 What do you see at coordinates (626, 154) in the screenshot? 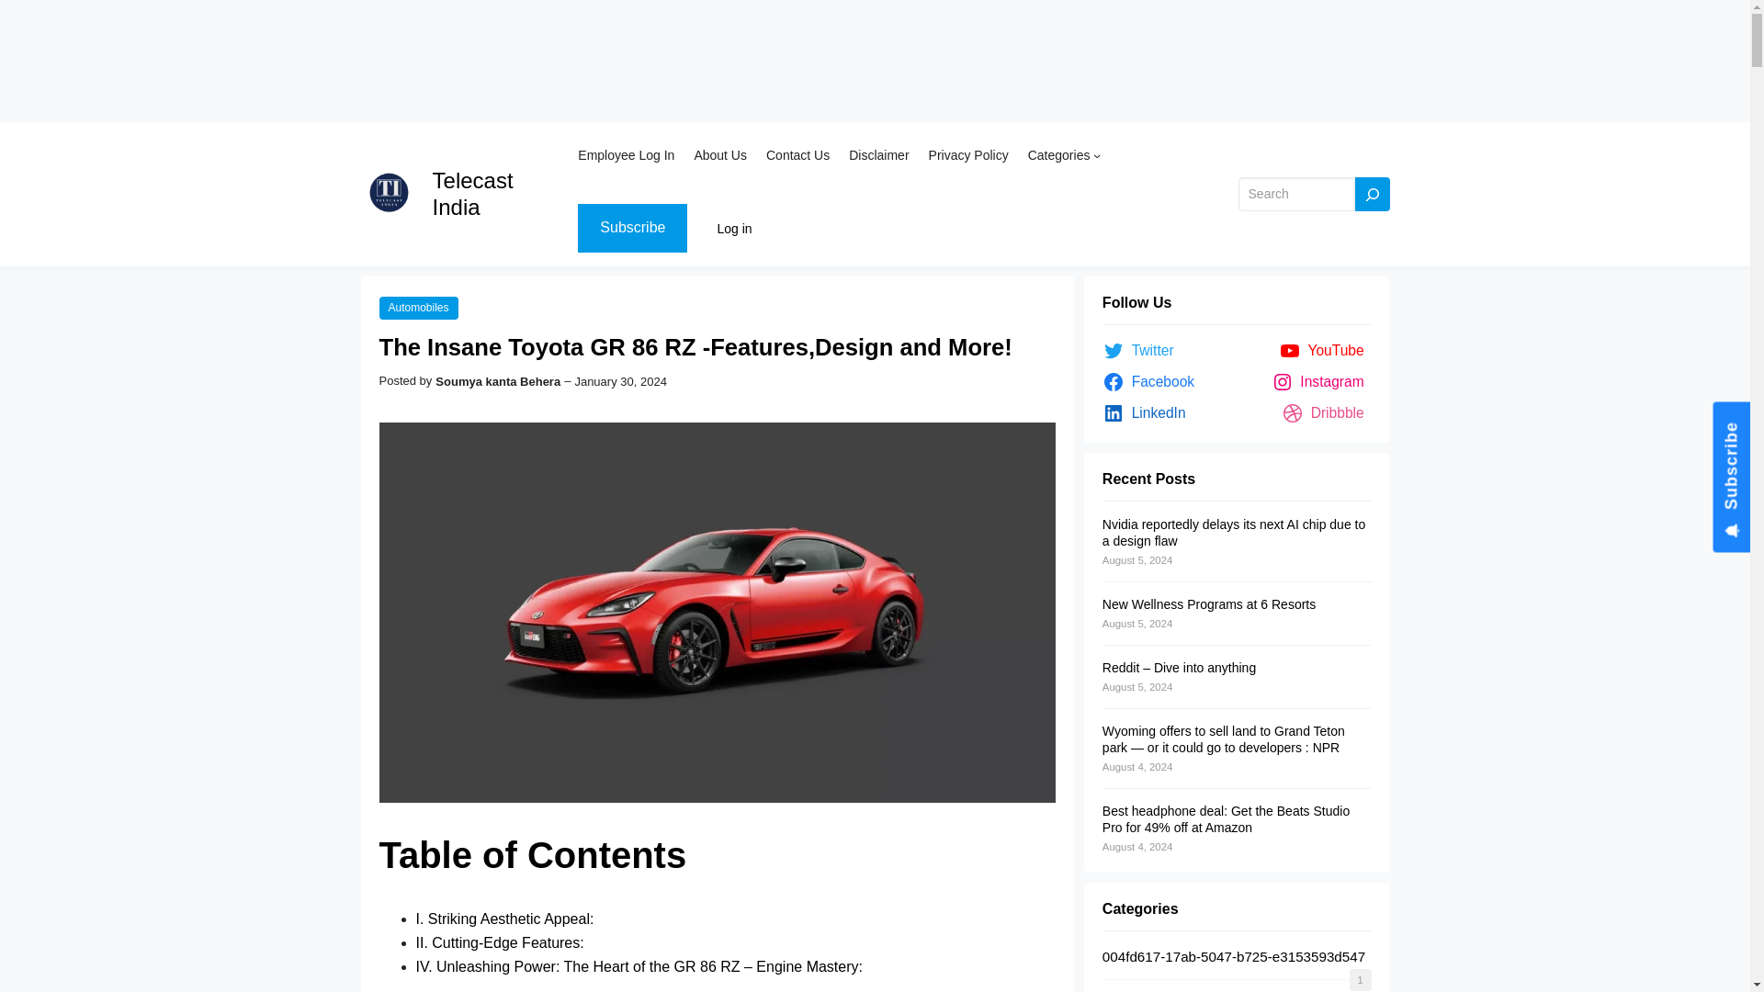
I see `Employee Log In` at bounding box center [626, 154].